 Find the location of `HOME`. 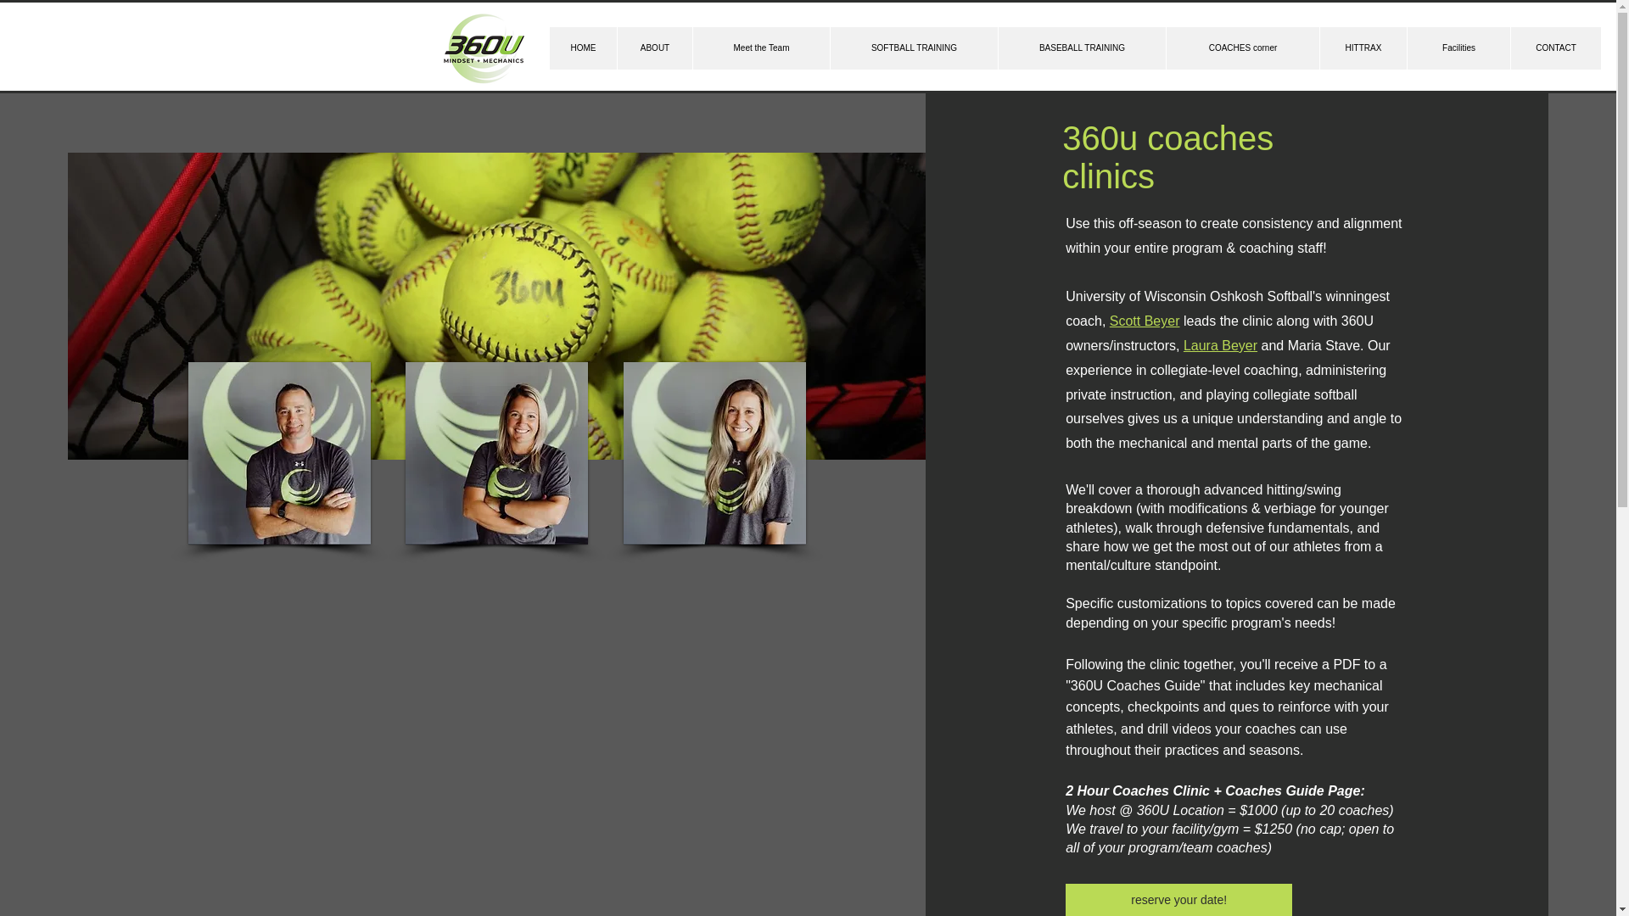

HOME is located at coordinates (584, 48).